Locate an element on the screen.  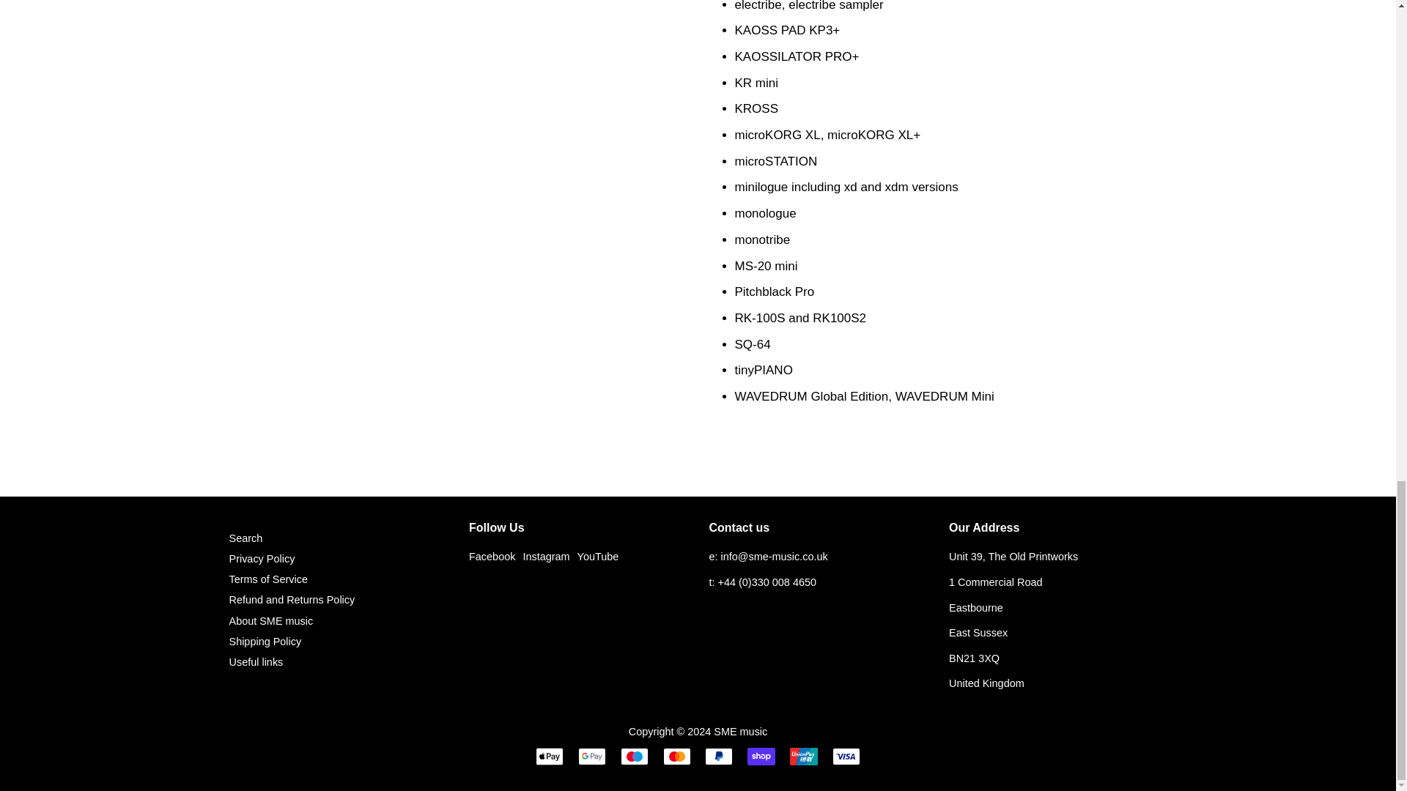
SME music is located at coordinates (740, 731).